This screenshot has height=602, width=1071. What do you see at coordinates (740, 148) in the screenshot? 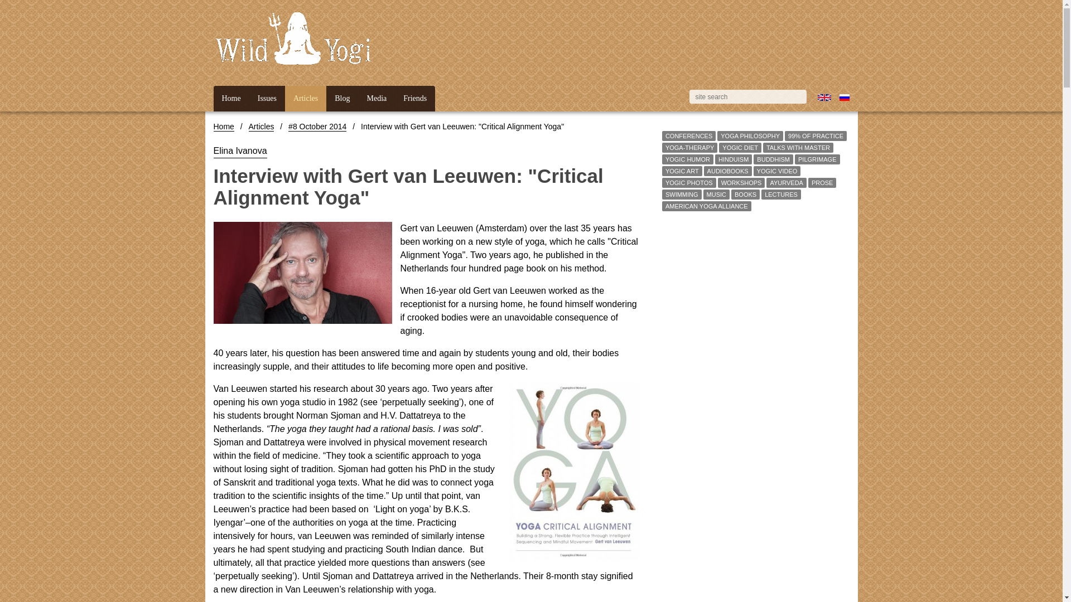
I see `YOGIC DIET` at bounding box center [740, 148].